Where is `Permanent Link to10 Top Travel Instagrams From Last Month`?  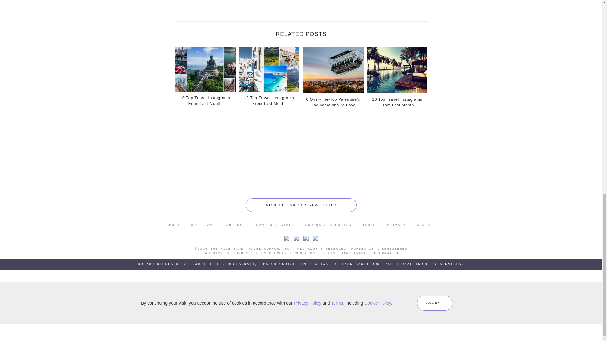 Permanent Link to10 Top Travel Instagrams From Last Month is located at coordinates (205, 76).